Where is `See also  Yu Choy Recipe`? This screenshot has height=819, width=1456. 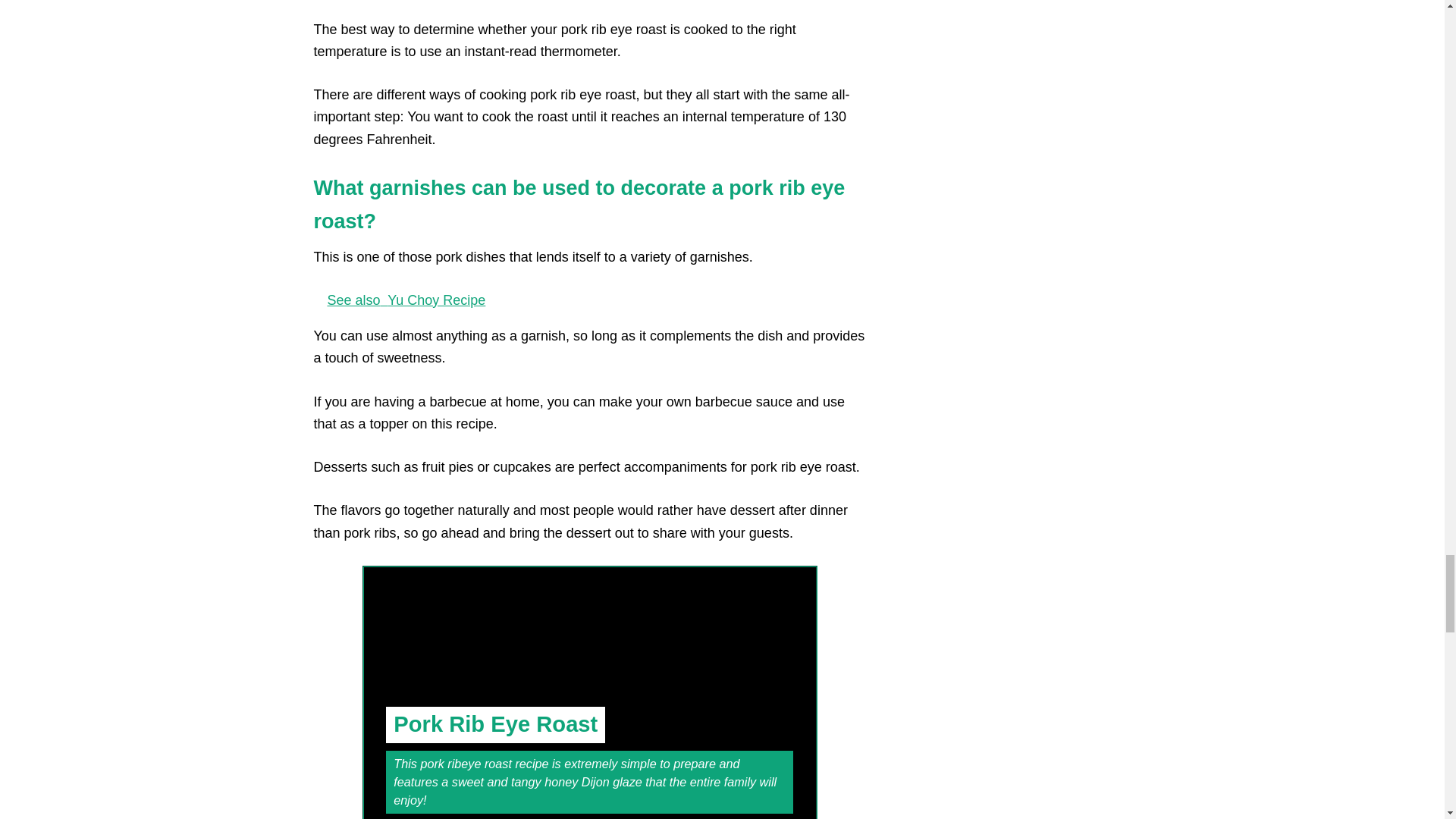 See also  Yu Choy Recipe is located at coordinates (590, 300).